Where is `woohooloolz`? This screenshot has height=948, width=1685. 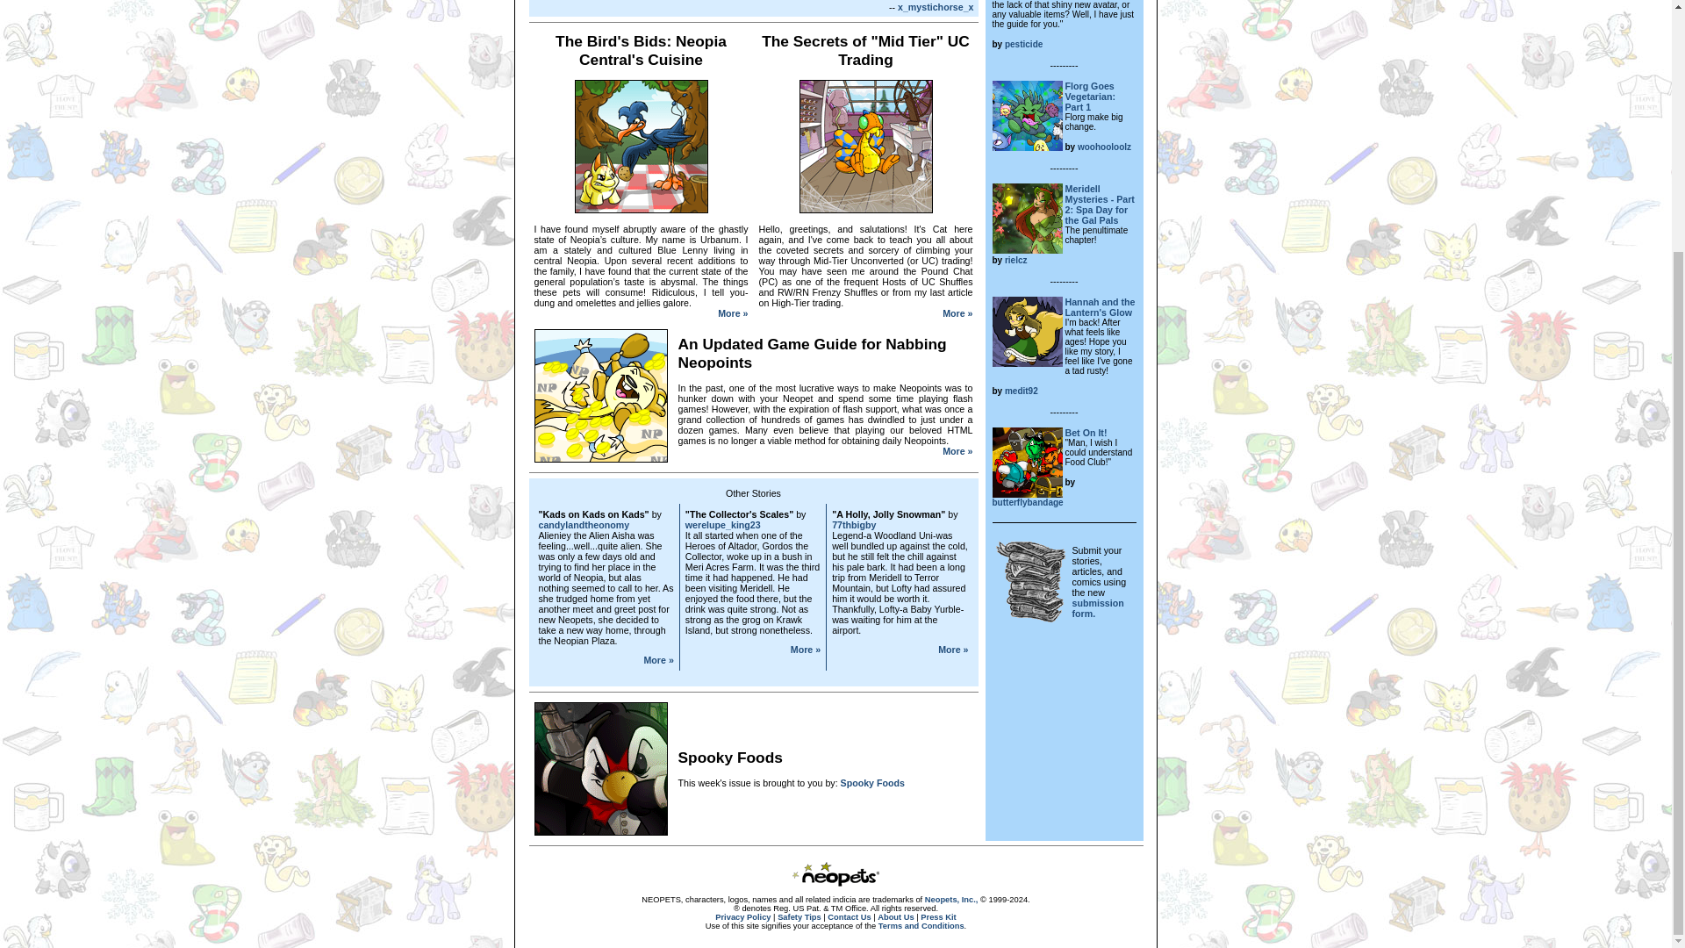 woohooloolz is located at coordinates (1104, 146).